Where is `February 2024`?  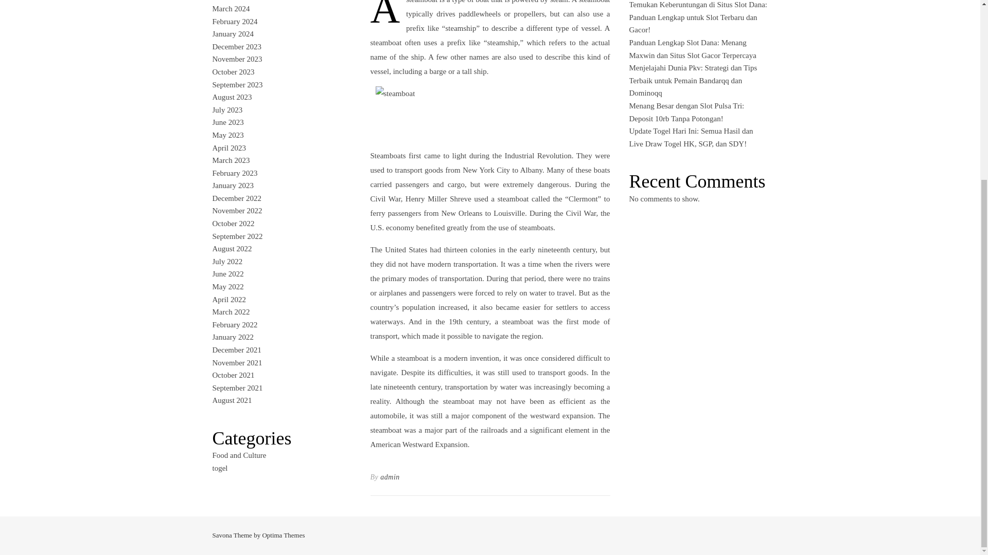
February 2024 is located at coordinates (235, 21).